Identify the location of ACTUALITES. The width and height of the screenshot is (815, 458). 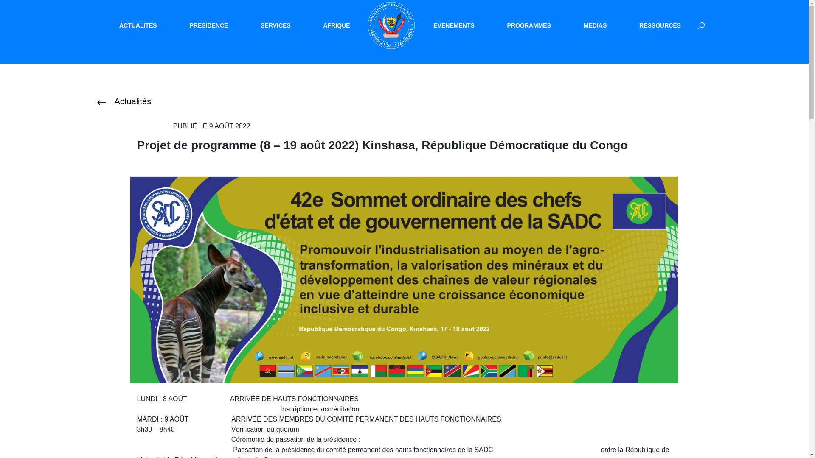
(138, 25).